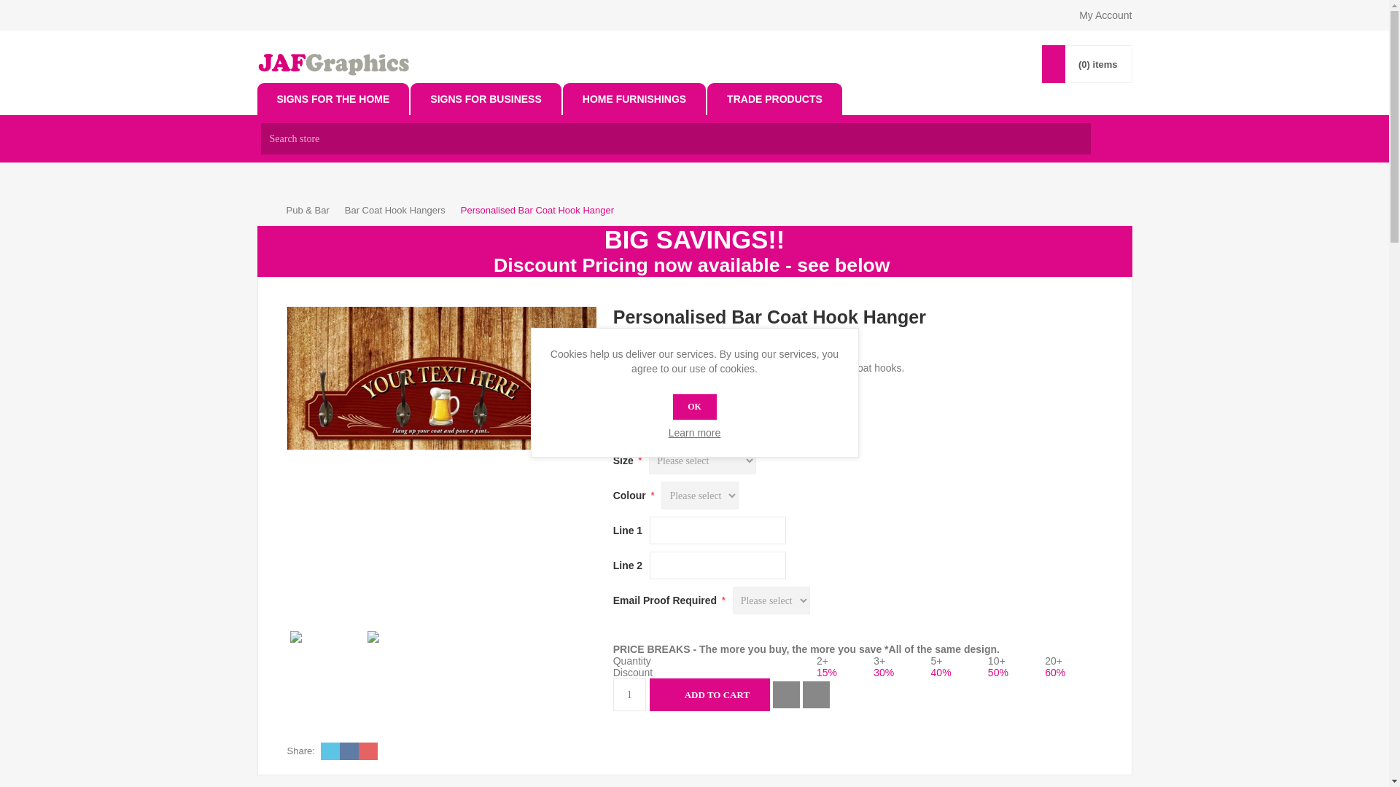  Describe the element at coordinates (774, 99) in the screenshot. I see `TRADE PRODUCTS` at that location.